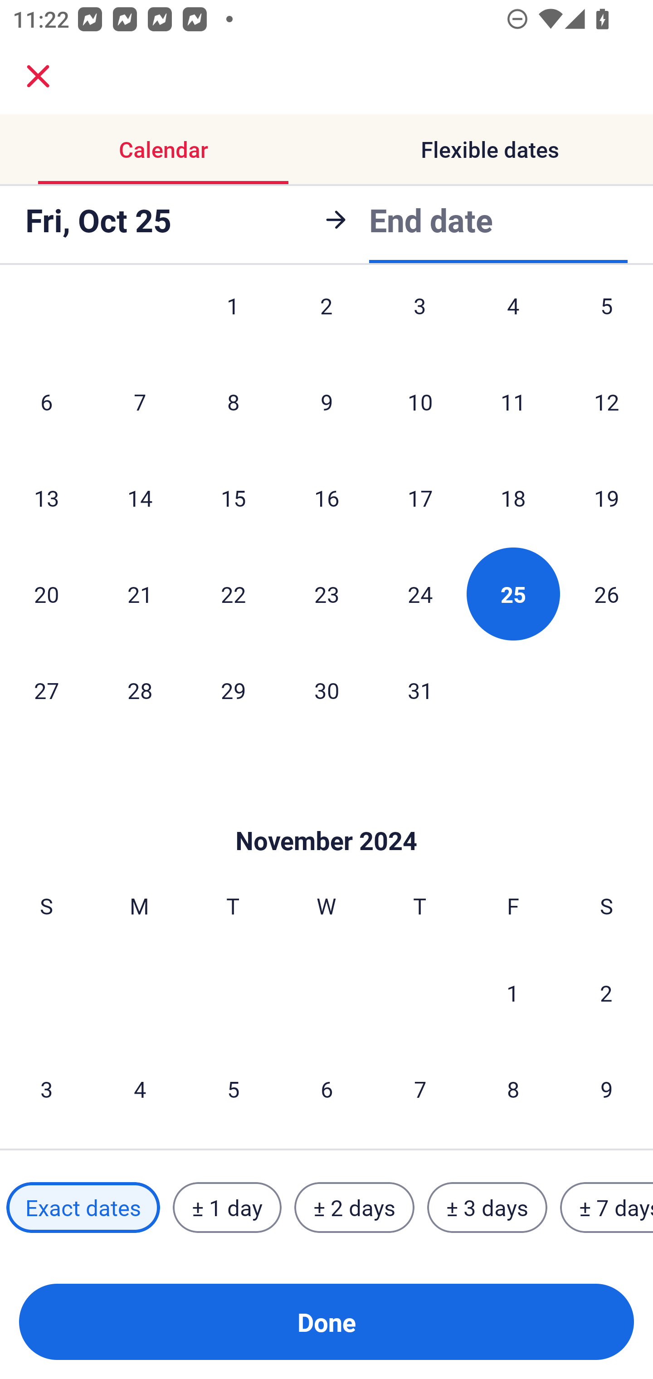  What do you see at coordinates (233, 1089) in the screenshot?
I see `5 Tuesday, November 5, 2024` at bounding box center [233, 1089].